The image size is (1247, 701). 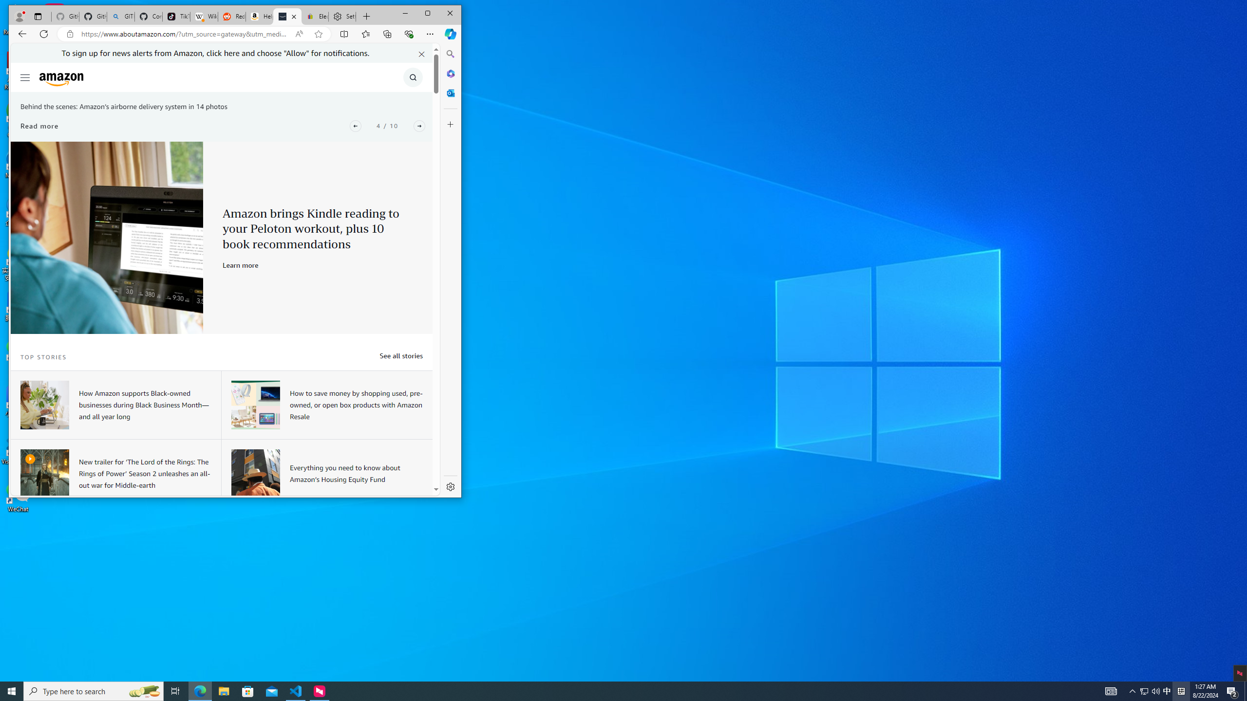 I want to click on Class: icon-search, so click(x=413, y=77).